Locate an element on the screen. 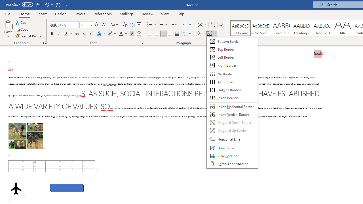 Image resolution: width=363 pixels, height=204 pixels. Multilevel List is located at coordinates (174, 25).